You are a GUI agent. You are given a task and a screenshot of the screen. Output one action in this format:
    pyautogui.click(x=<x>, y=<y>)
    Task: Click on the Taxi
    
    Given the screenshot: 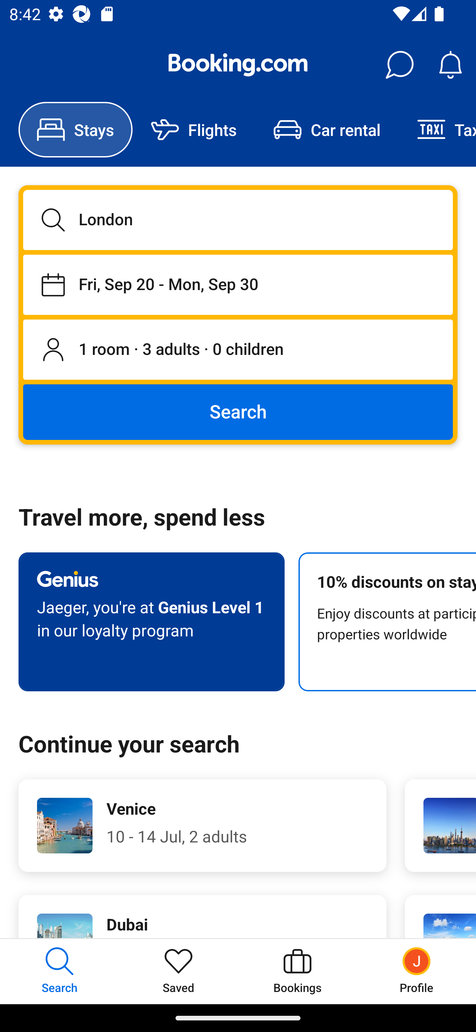 What is the action you would take?
    pyautogui.click(x=437, y=130)
    